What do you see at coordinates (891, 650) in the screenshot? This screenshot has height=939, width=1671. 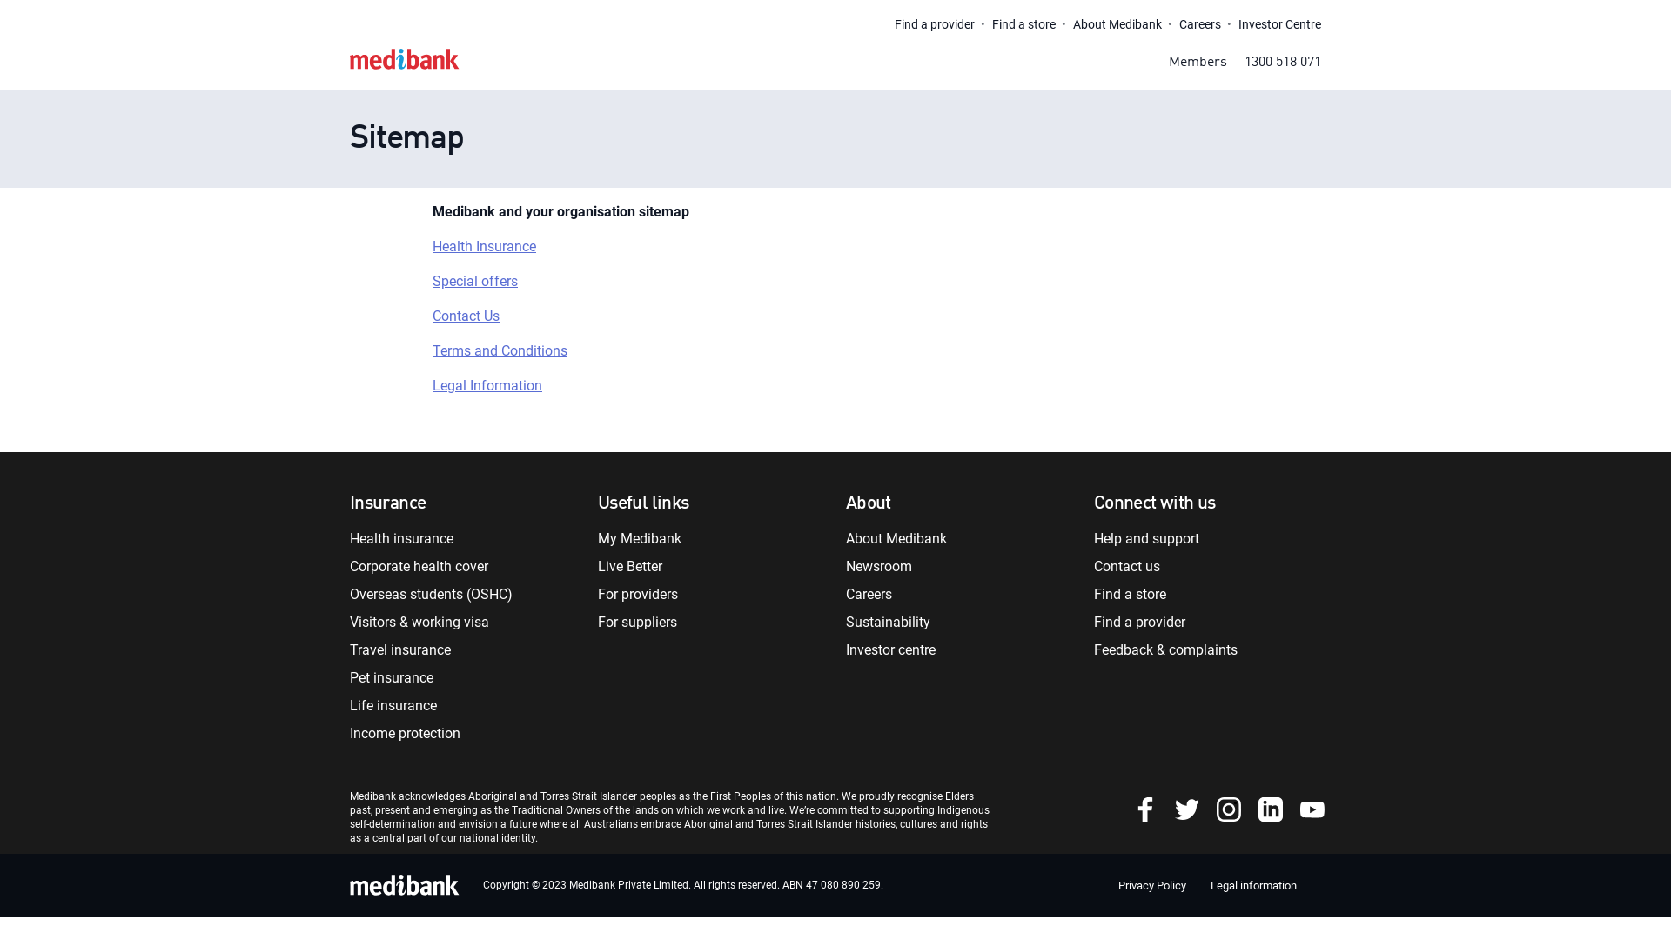 I see `Investor centre` at bounding box center [891, 650].